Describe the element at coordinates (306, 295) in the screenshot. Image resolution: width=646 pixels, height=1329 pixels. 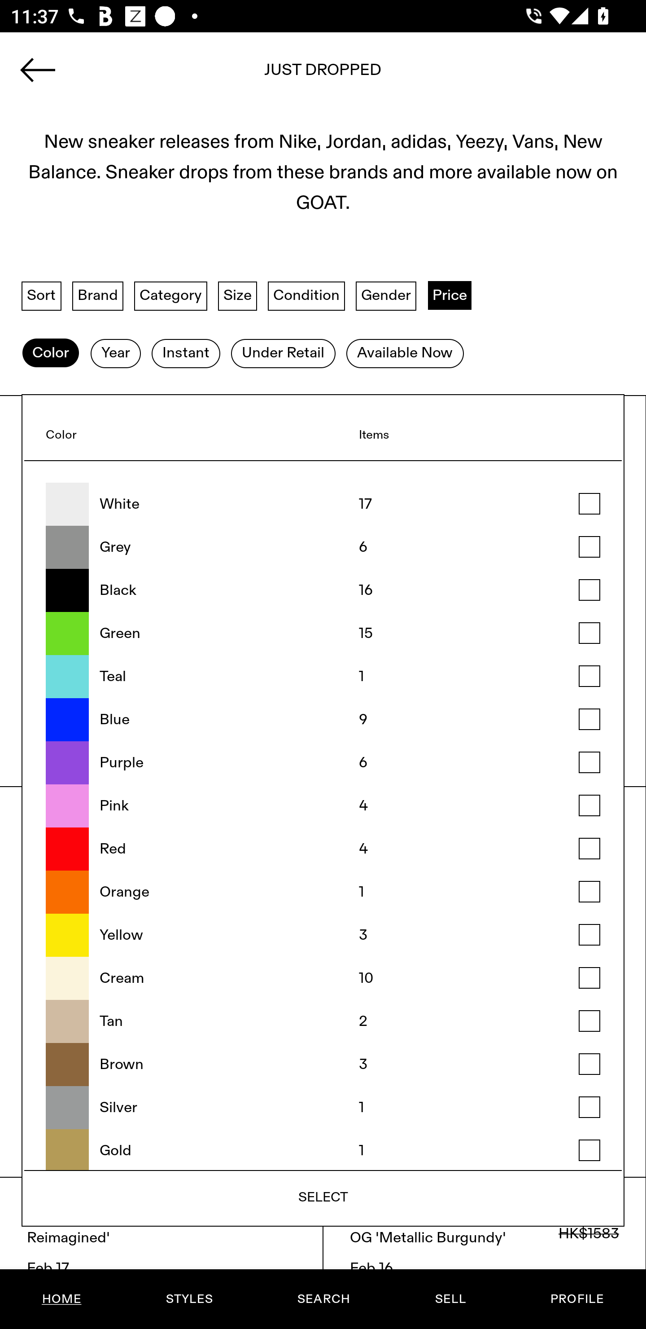
I see `Condition` at that location.